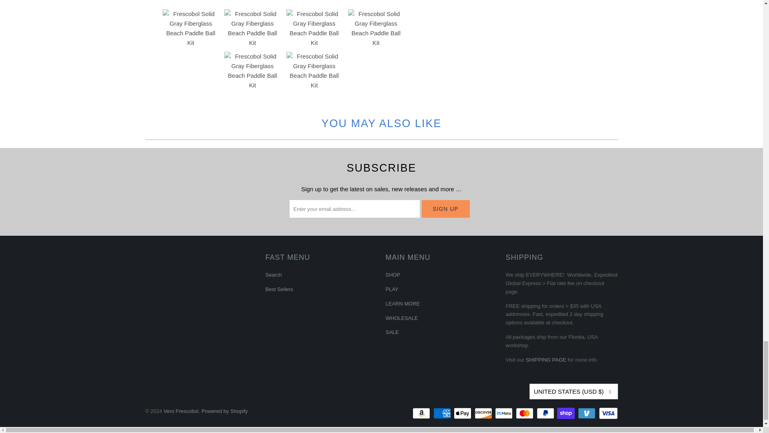  Describe the element at coordinates (443, 413) in the screenshot. I see `American Express` at that location.